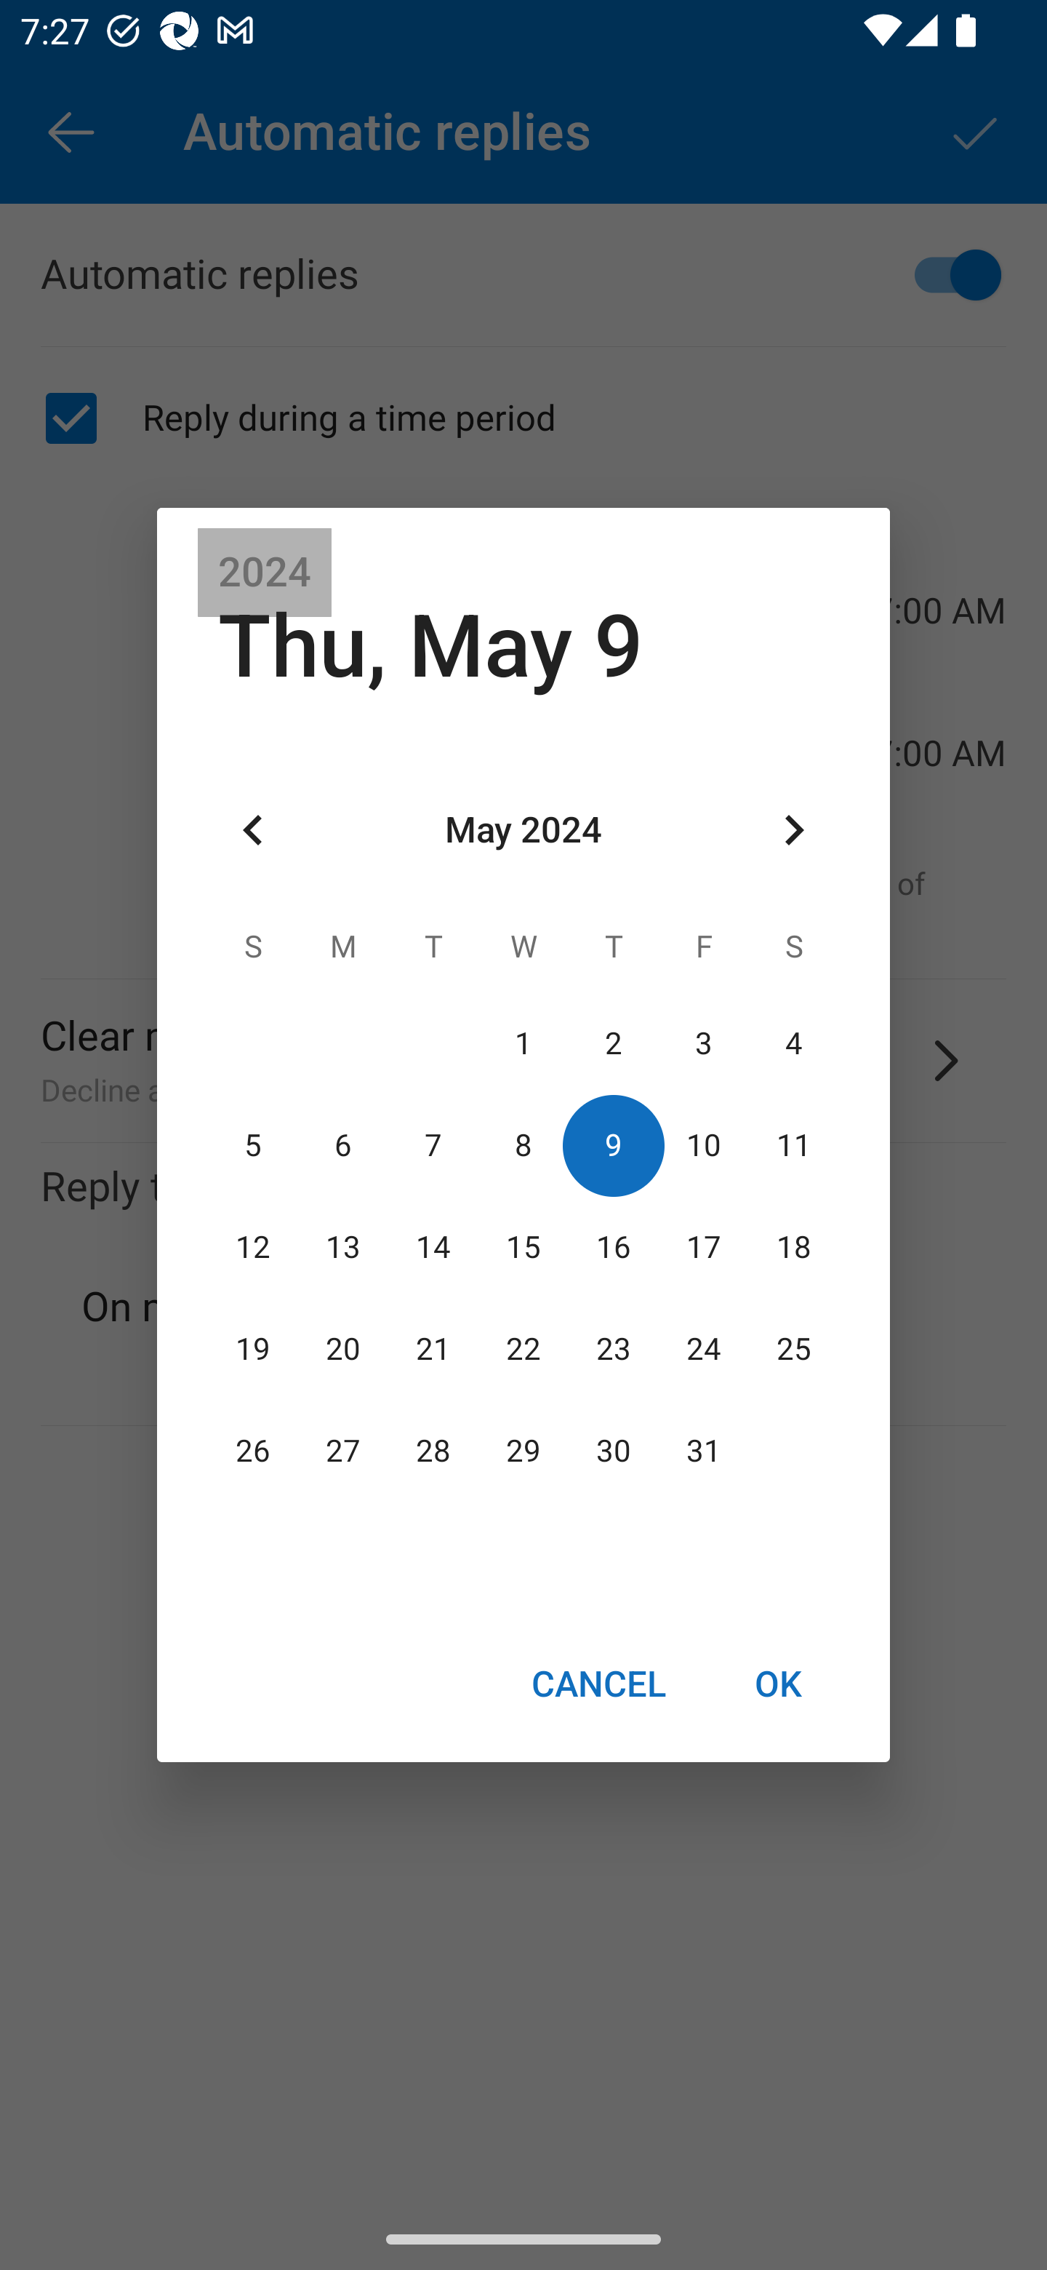 The width and height of the screenshot is (1047, 2270). Describe the element at coordinates (343, 1349) in the screenshot. I see `20 20 May 2024` at that location.